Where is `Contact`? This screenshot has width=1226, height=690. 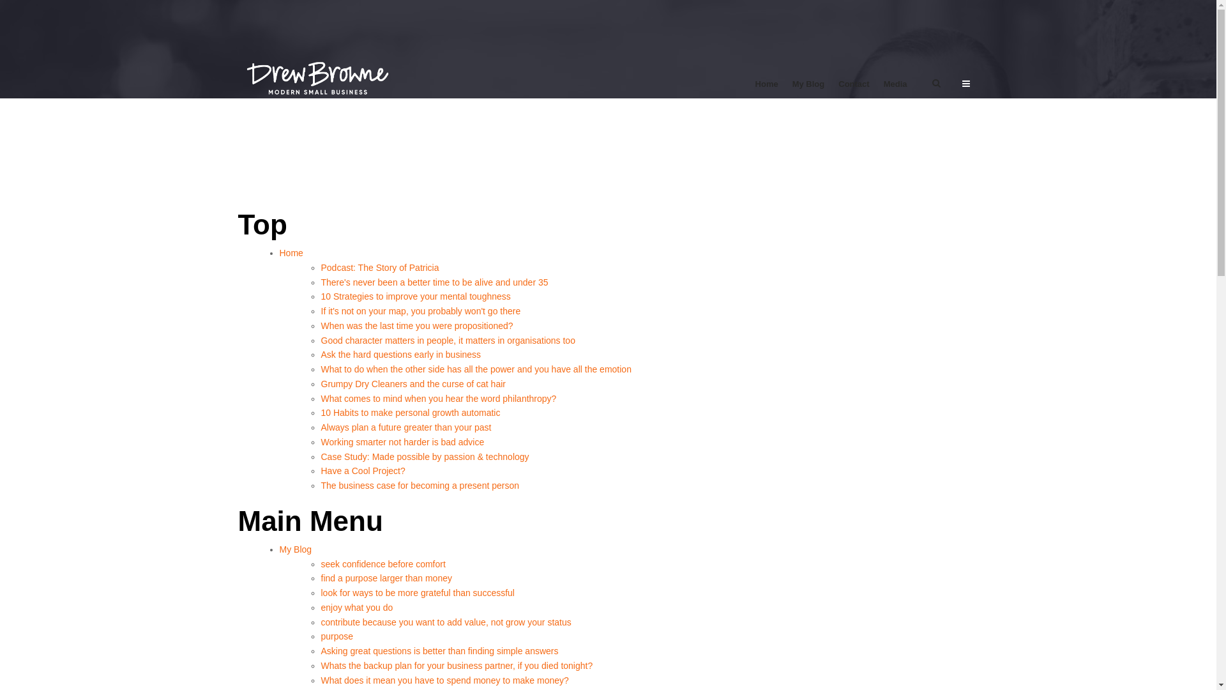 Contact is located at coordinates (854, 84).